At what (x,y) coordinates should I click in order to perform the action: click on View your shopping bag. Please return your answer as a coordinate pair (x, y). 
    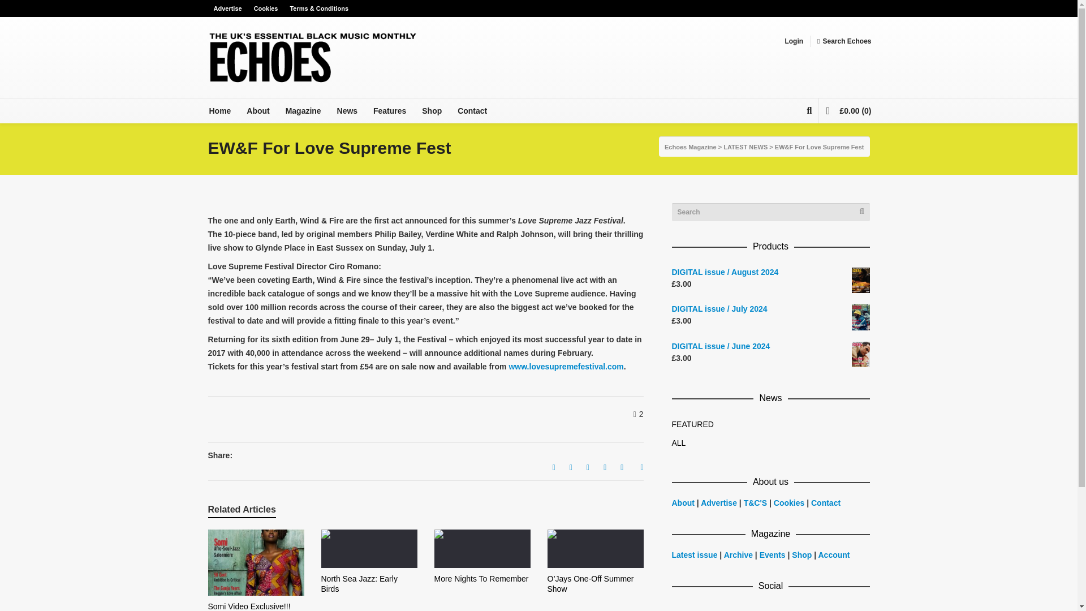
    Looking at the image, I should click on (848, 111).